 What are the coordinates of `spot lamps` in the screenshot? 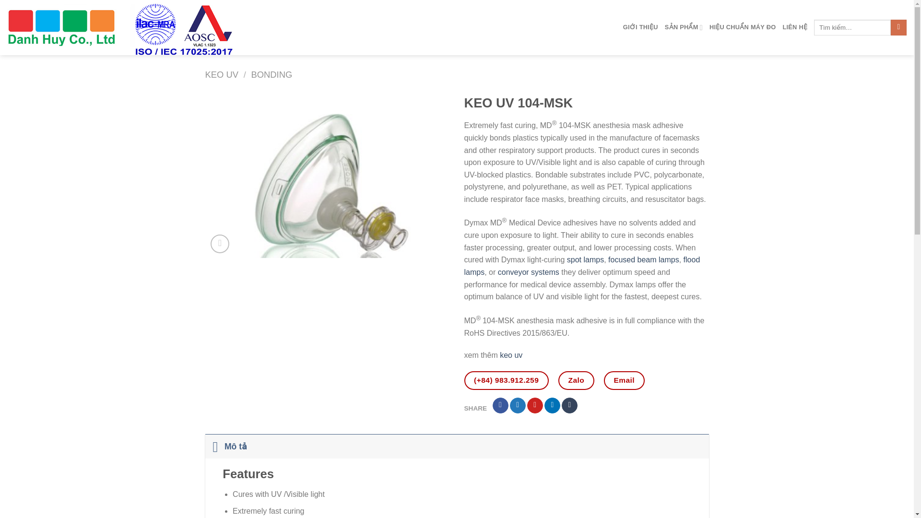 It's located at (585, 259).